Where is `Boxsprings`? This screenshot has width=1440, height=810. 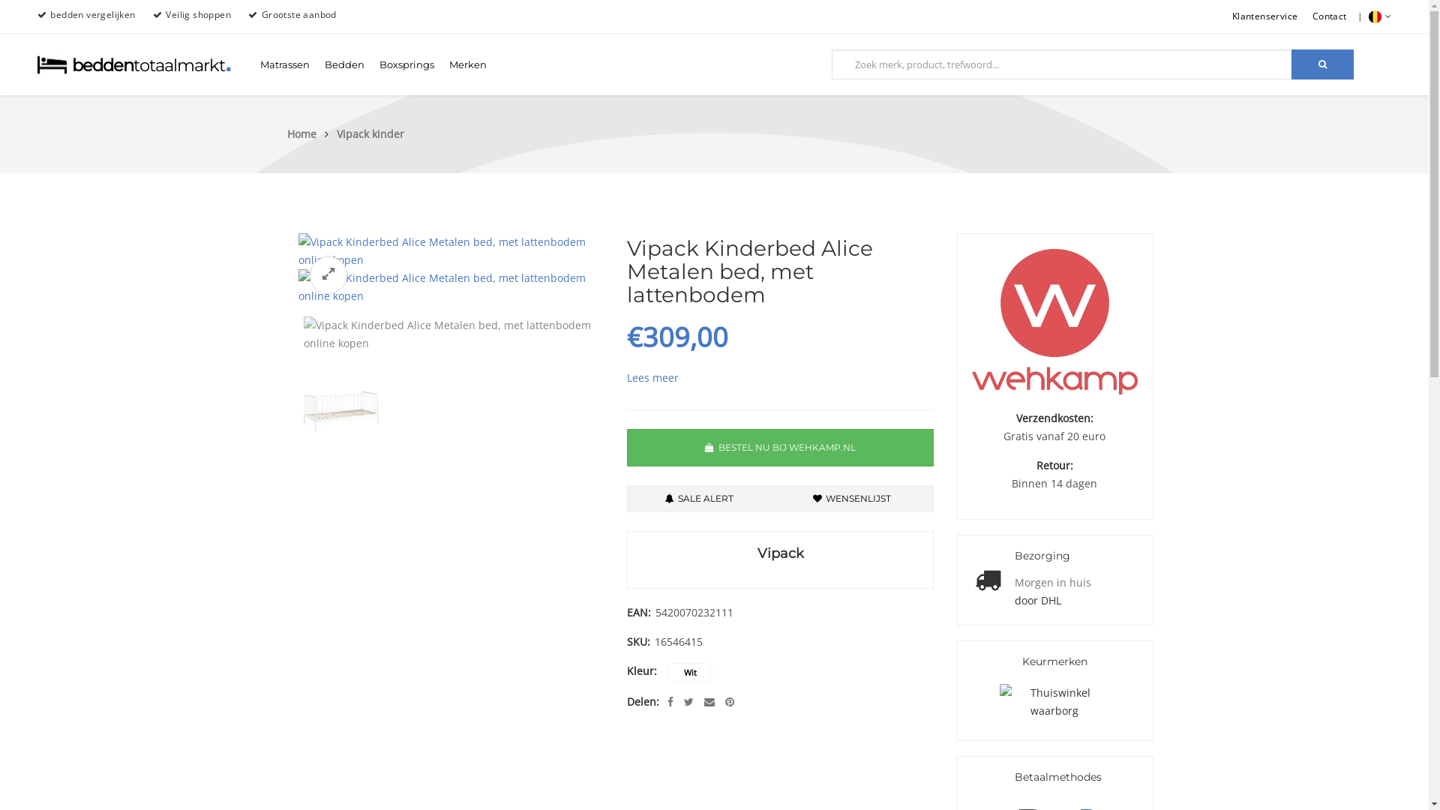
Boxsprings is located at coordinates (406, 64).